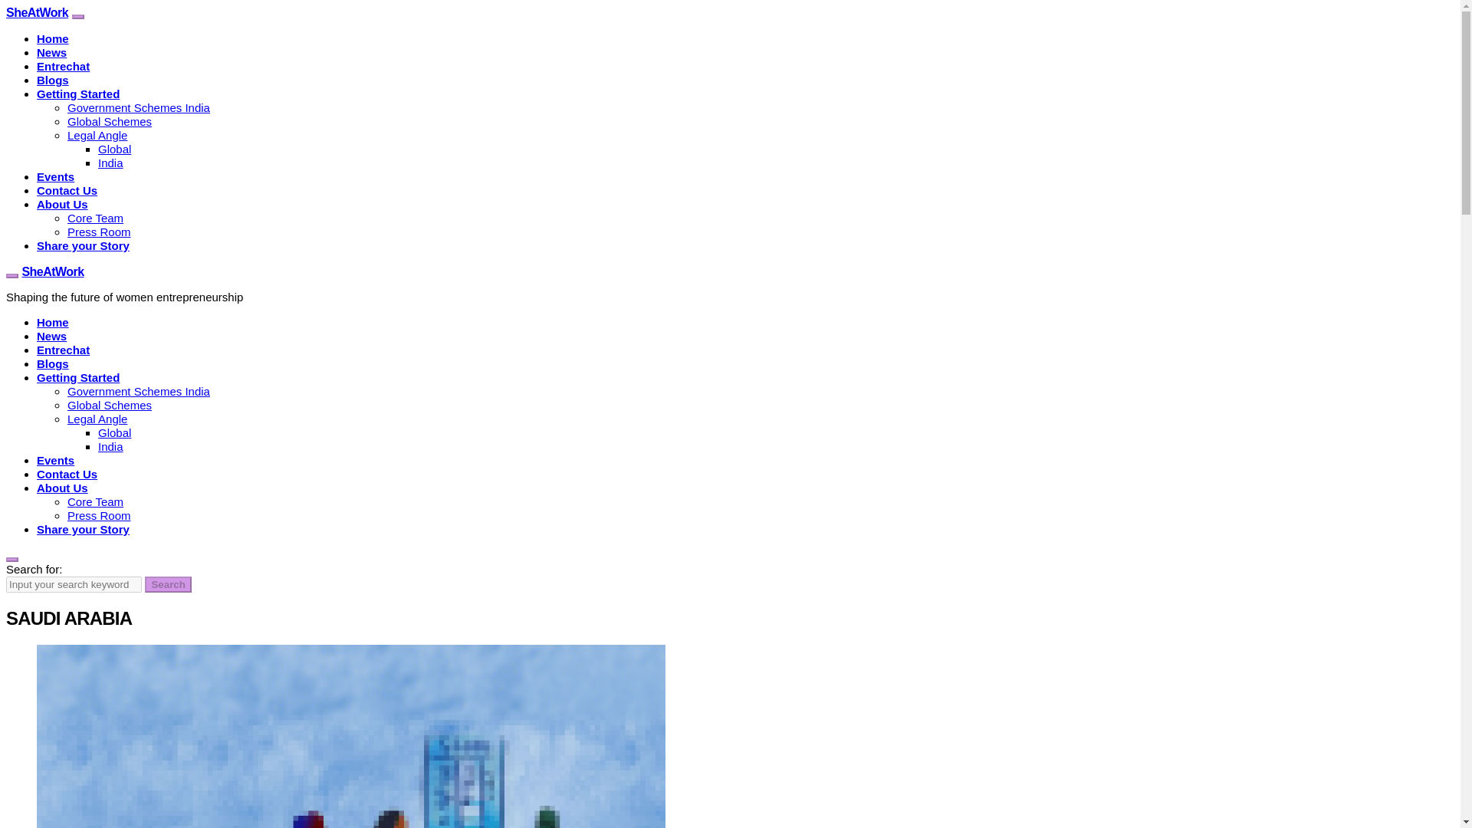 This screenshot has width=1472, height=828. I want to click on India, so click(110, 446).